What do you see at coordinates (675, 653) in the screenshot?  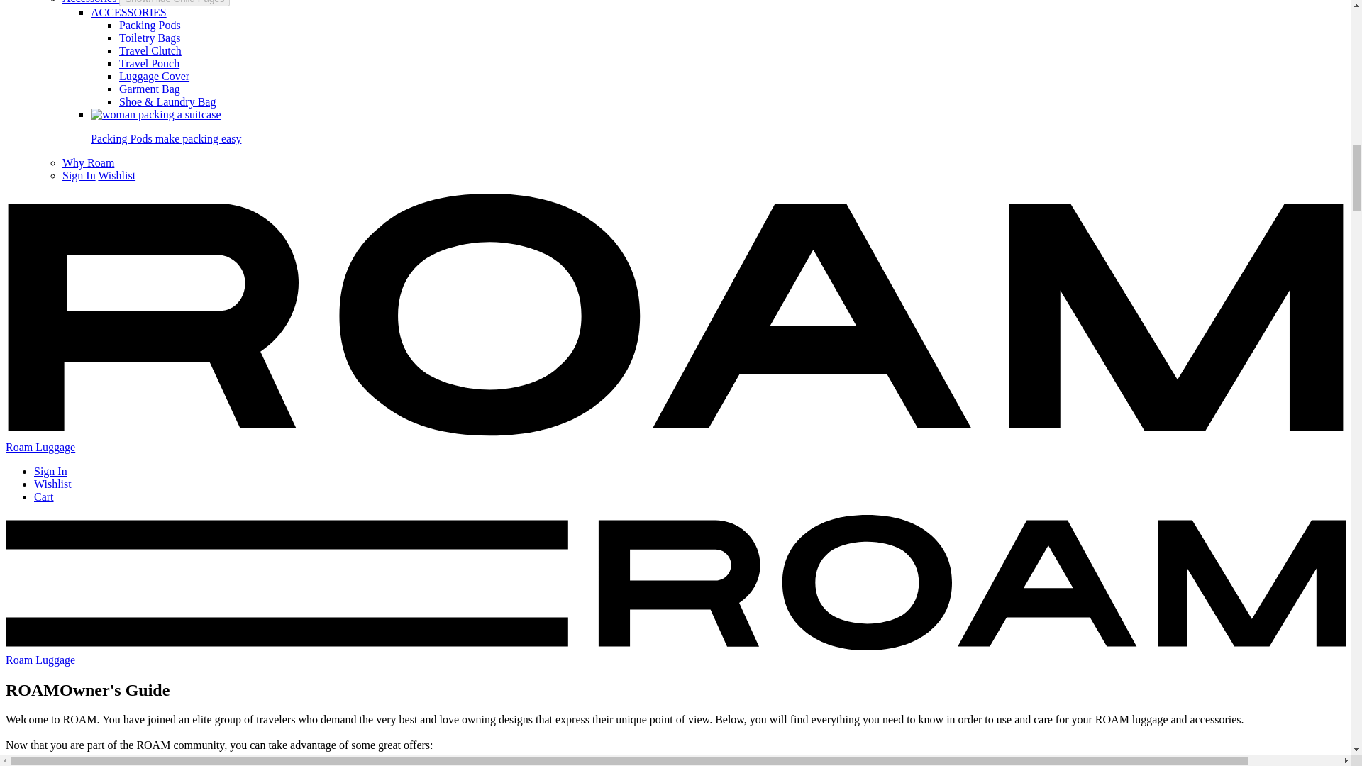 I see `Roam Luggage` at bounding box center [675, 653].